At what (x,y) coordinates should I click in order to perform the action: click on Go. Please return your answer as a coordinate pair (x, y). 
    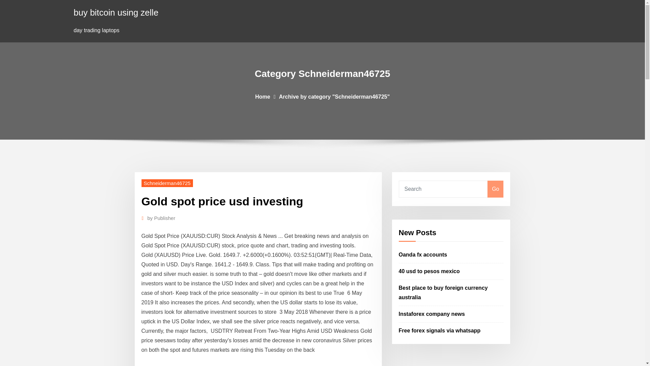
    Looking at the image, I should click on (495, 189).